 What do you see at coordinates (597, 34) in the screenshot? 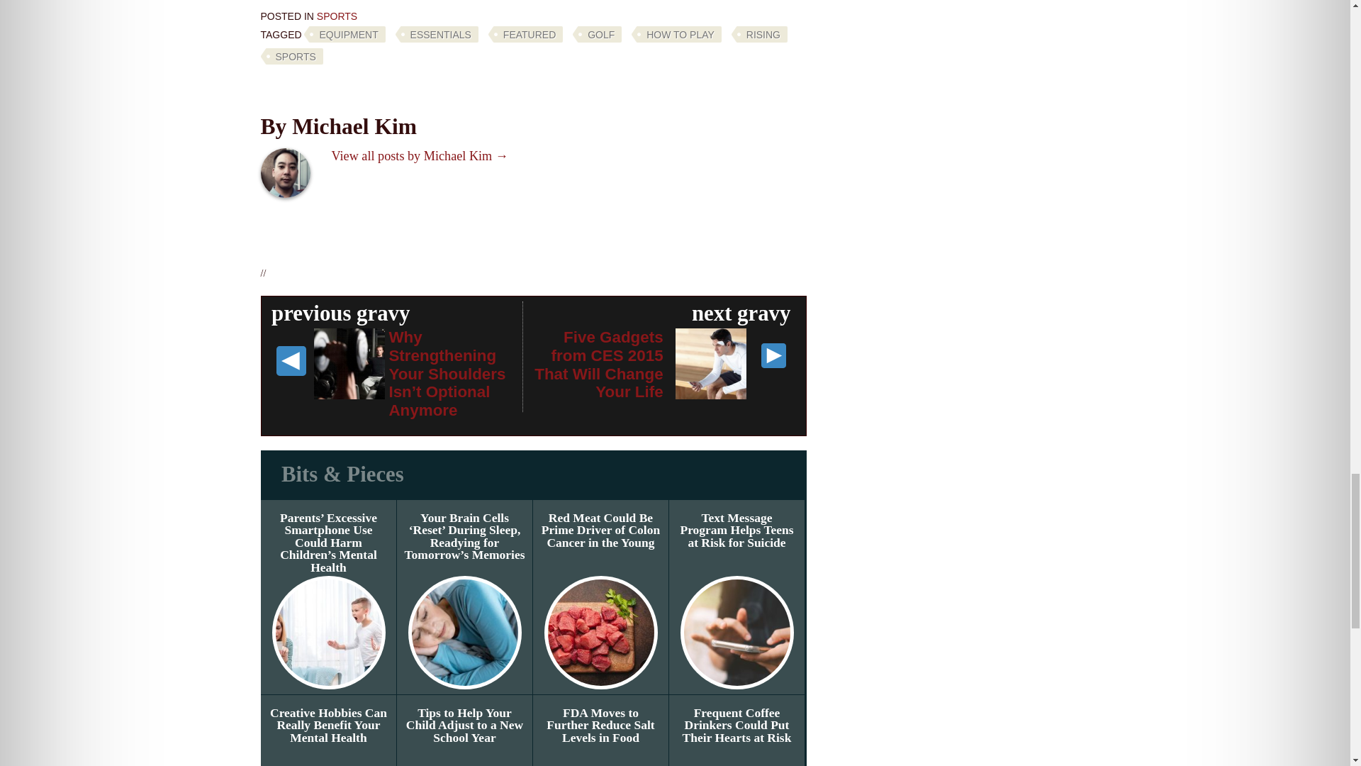
I see `GOLF` at bounding box center [597, 34].